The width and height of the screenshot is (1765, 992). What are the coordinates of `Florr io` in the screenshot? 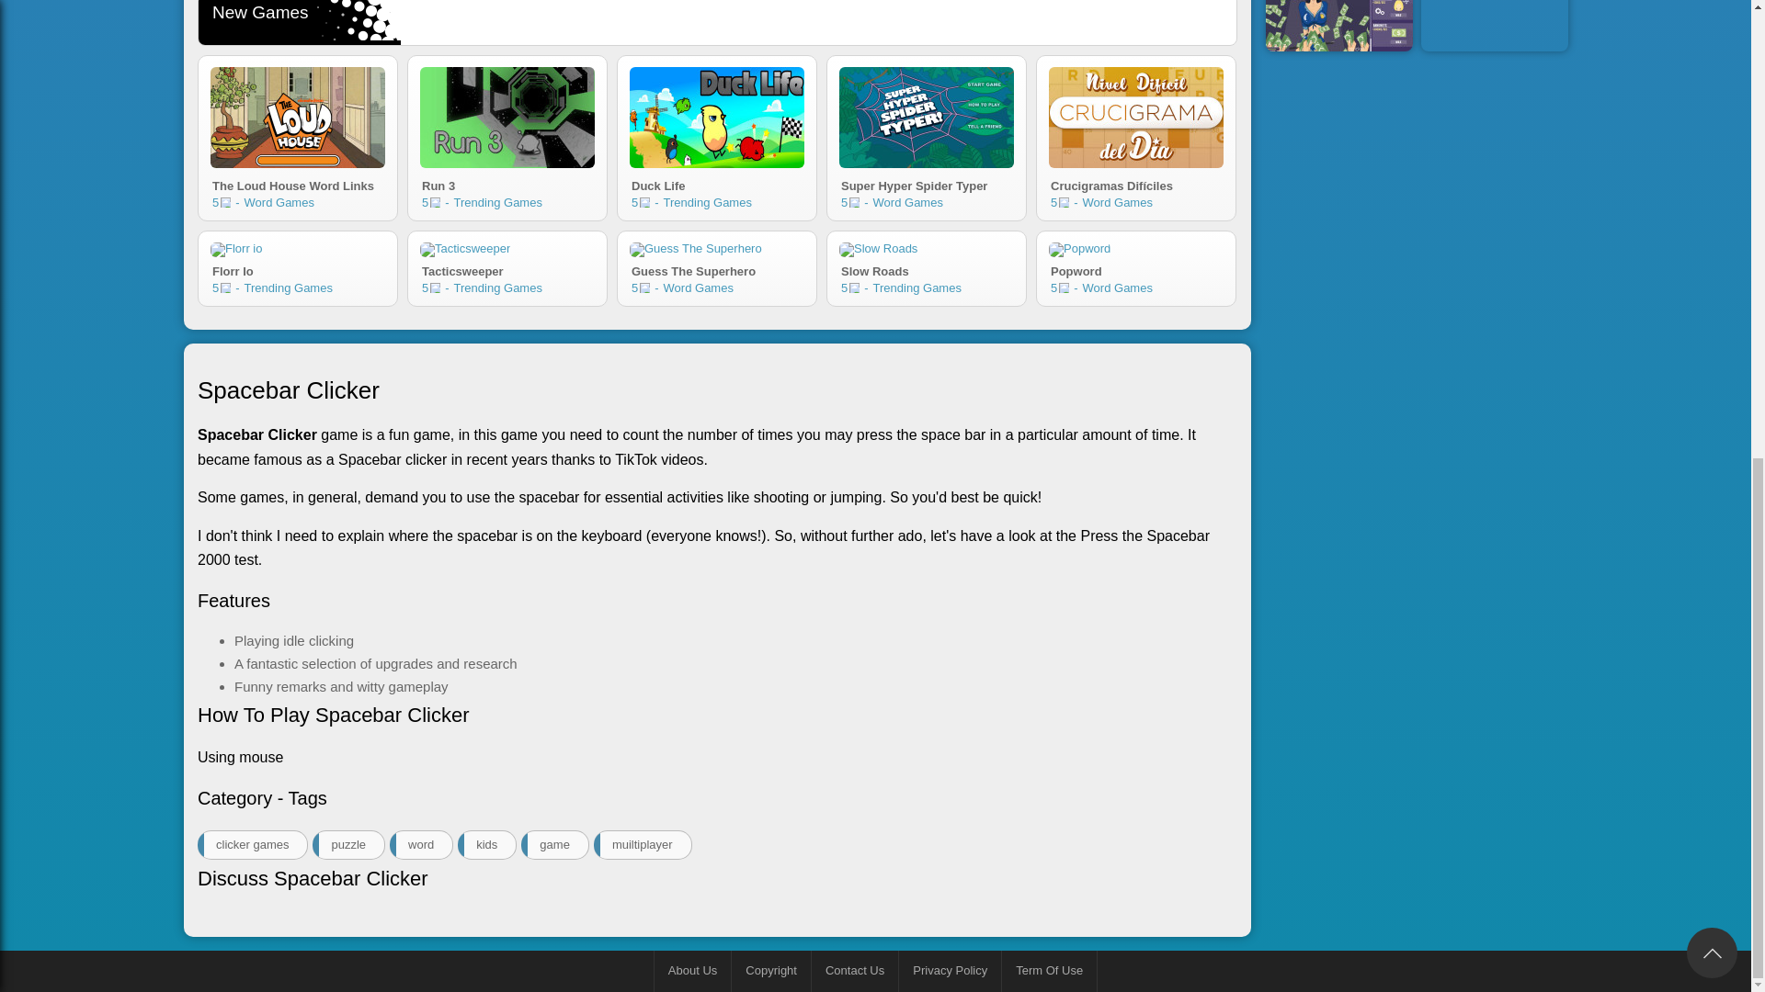 It's located at (235, 249).